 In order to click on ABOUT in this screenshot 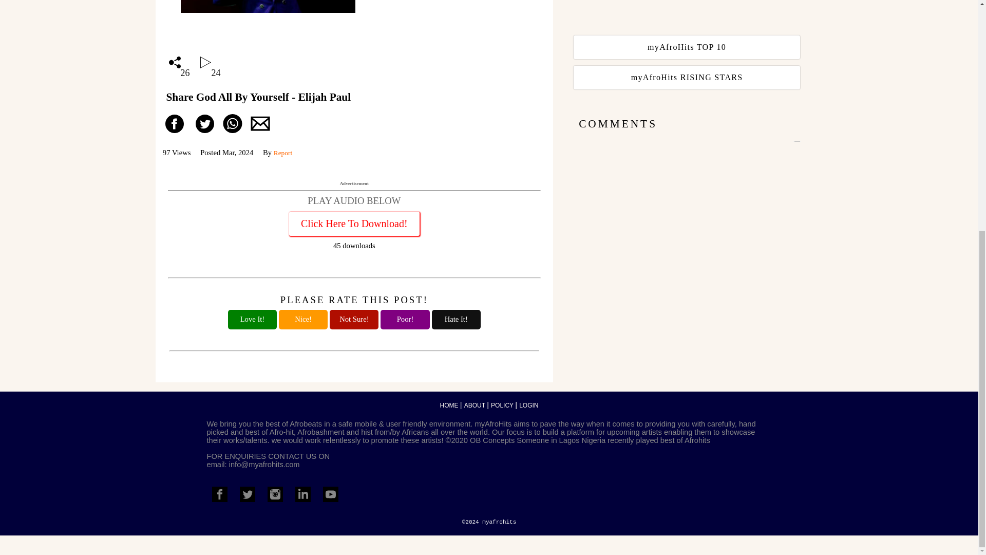, I will do `click(688, 77)`.